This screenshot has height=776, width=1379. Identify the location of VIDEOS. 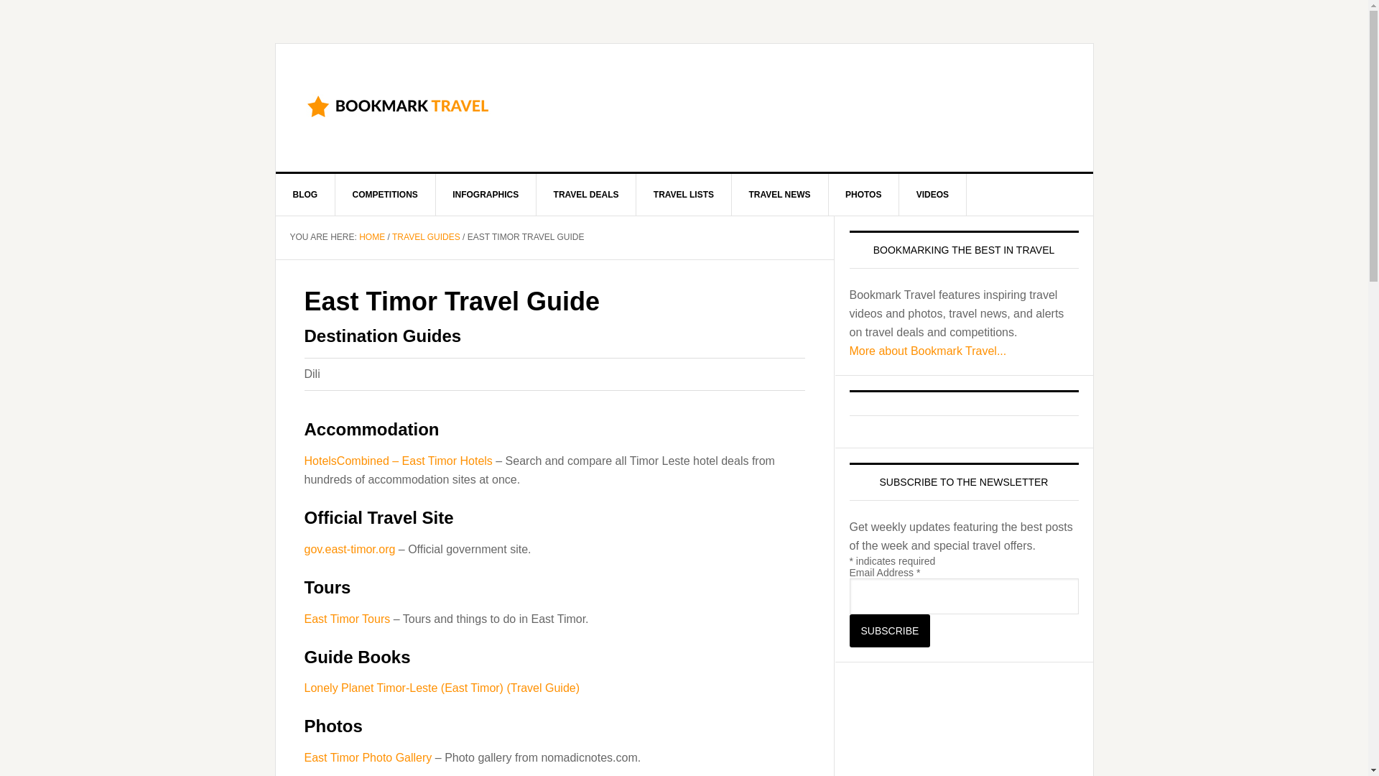
(932, 194).